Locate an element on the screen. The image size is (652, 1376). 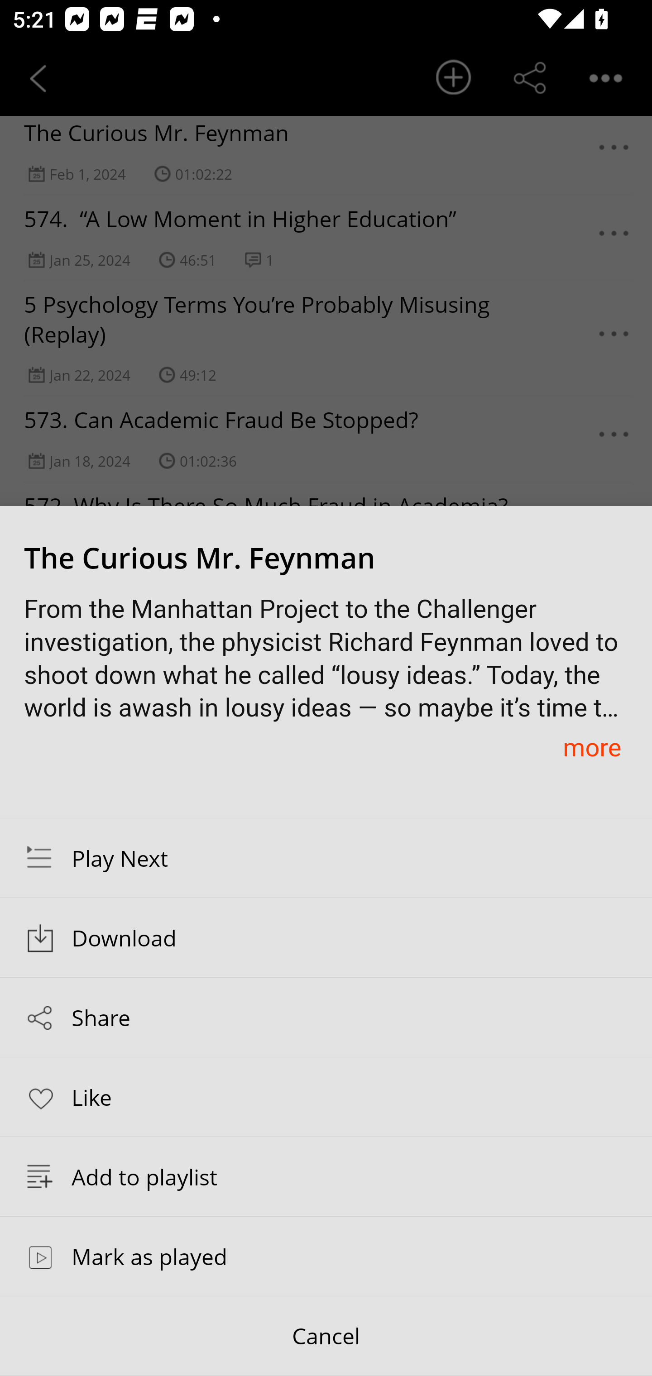
more is located at coordinates (592, 747).